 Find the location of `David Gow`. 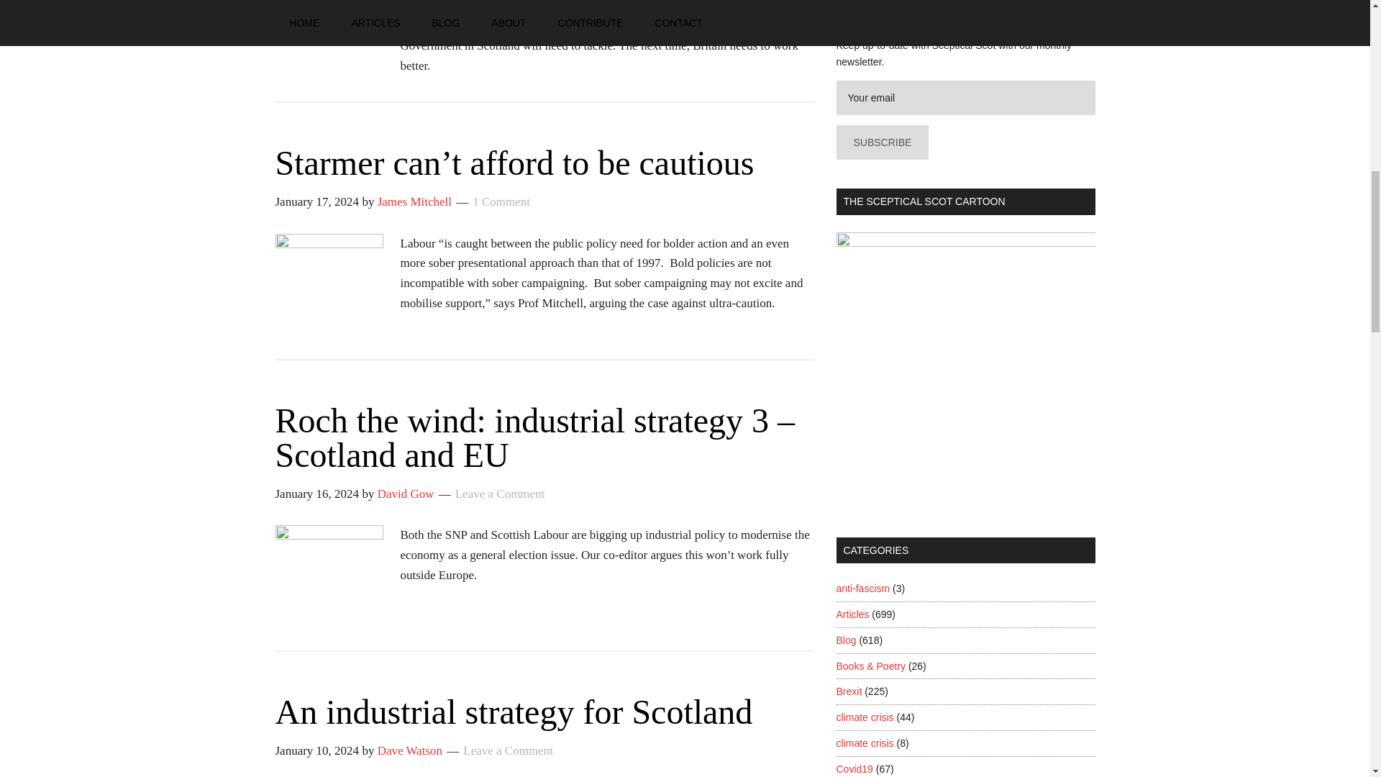

David Gow is located at coordinates (406, 494).